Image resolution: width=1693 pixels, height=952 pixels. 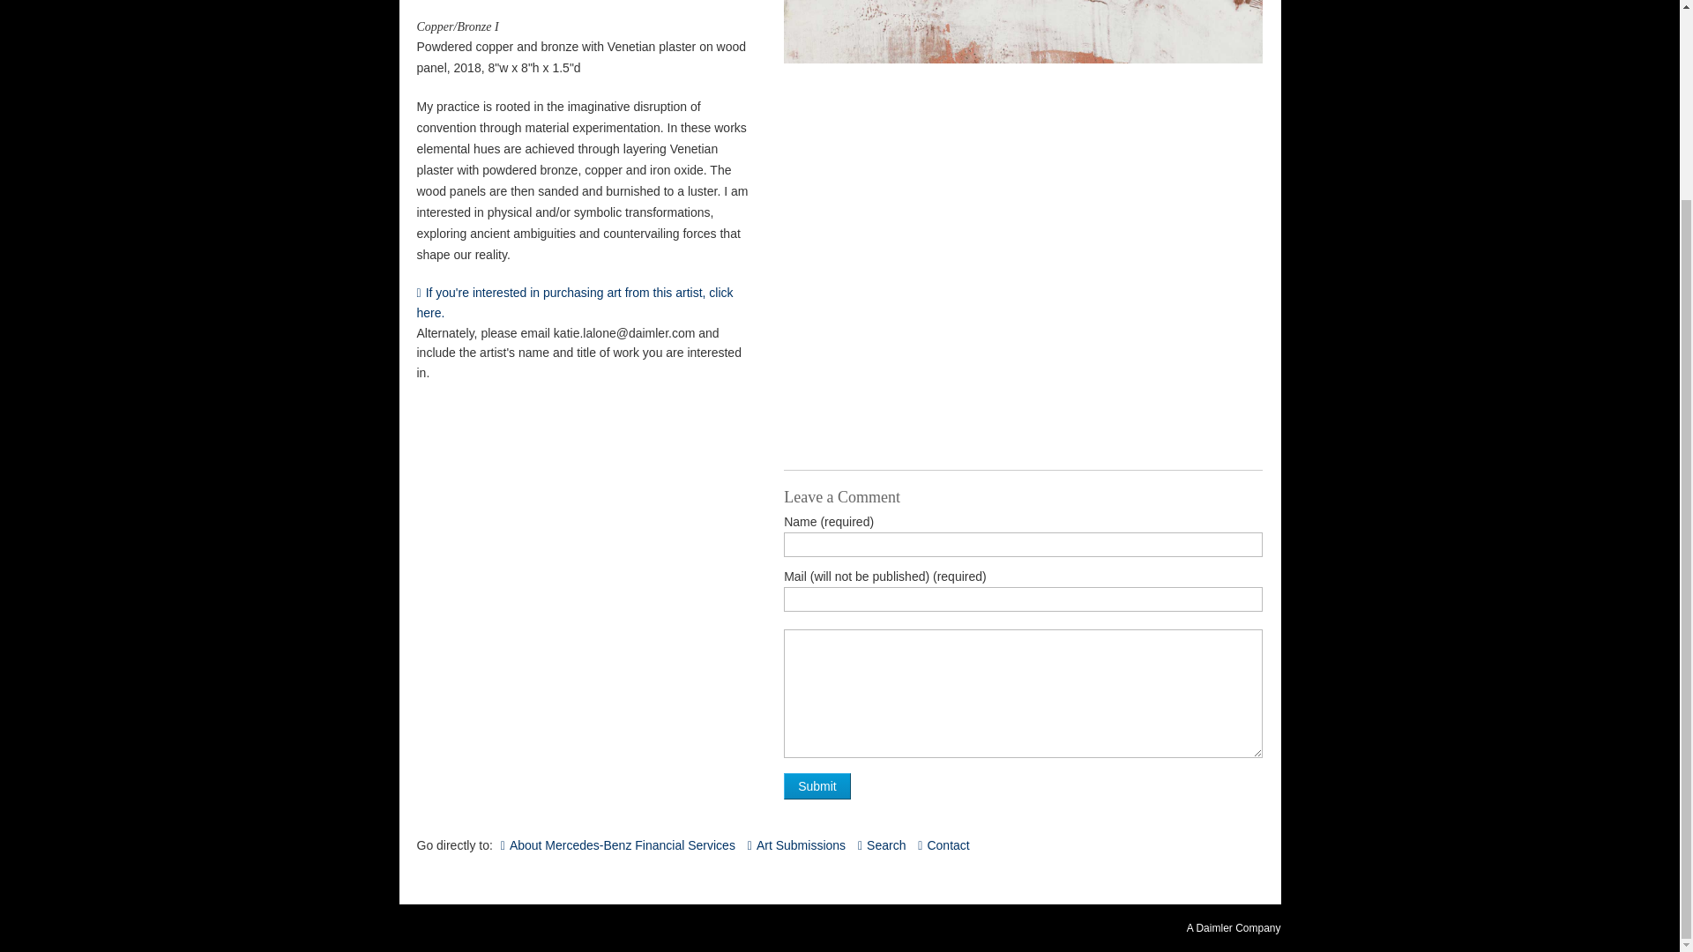 I want to click on Permanent Link to Walker Meredith, so click(x=582, y=303).